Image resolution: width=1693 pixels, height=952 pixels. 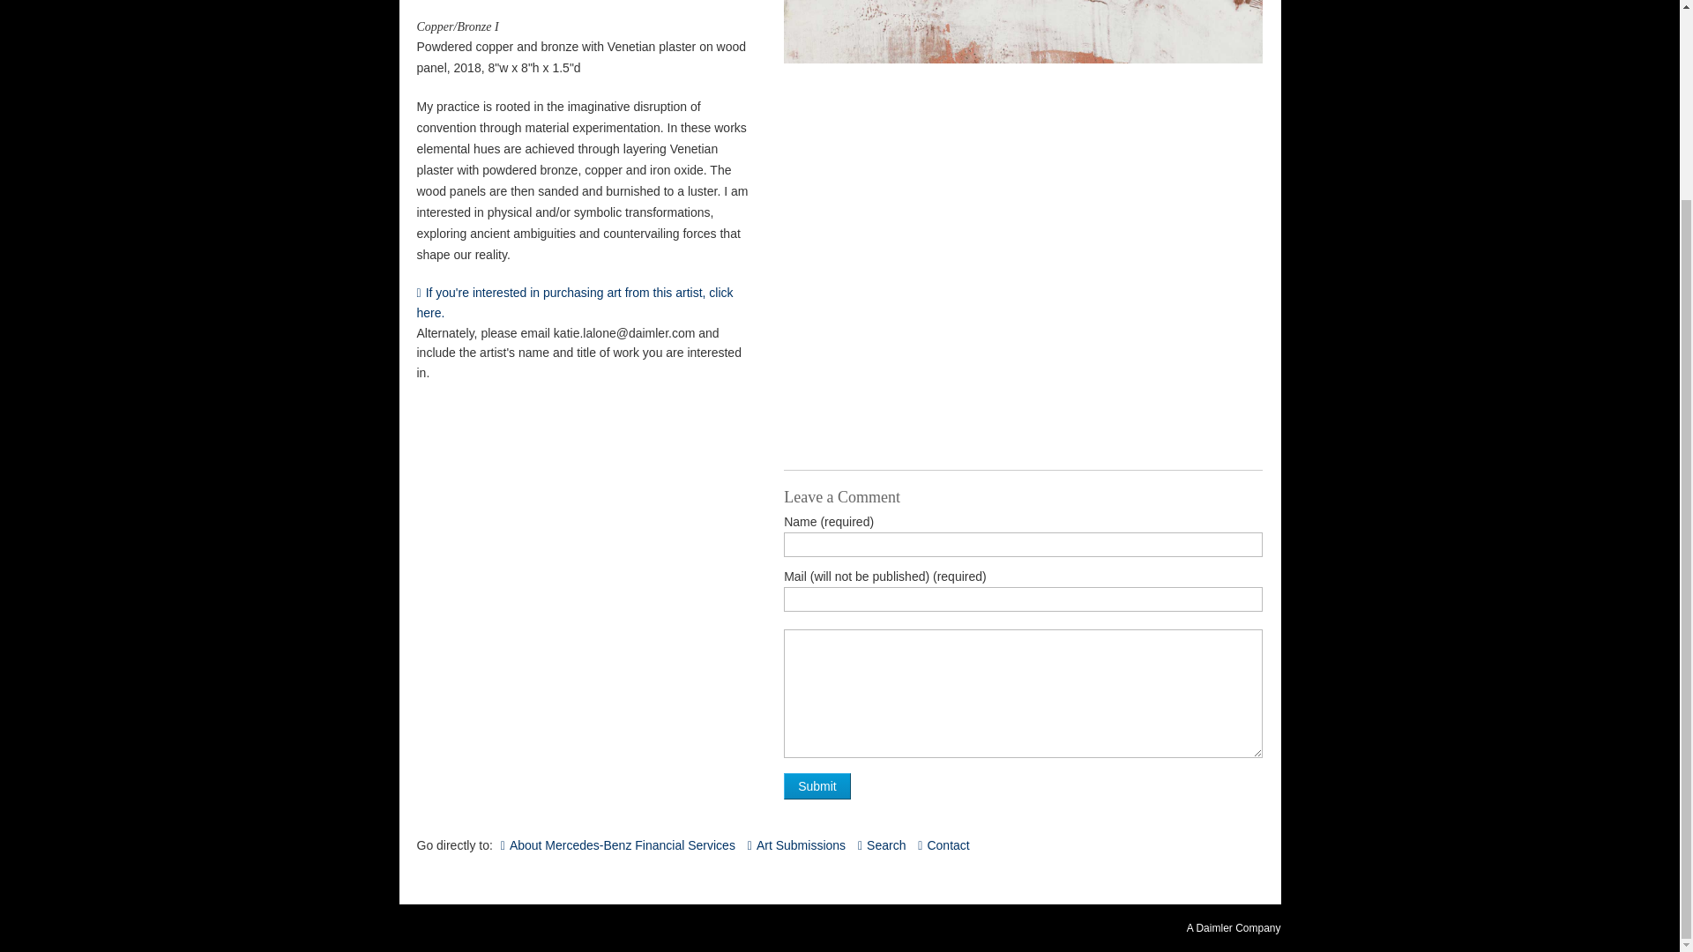 I want to click on Permanent Link to Walker Meredith, so click(x=582, y=303).